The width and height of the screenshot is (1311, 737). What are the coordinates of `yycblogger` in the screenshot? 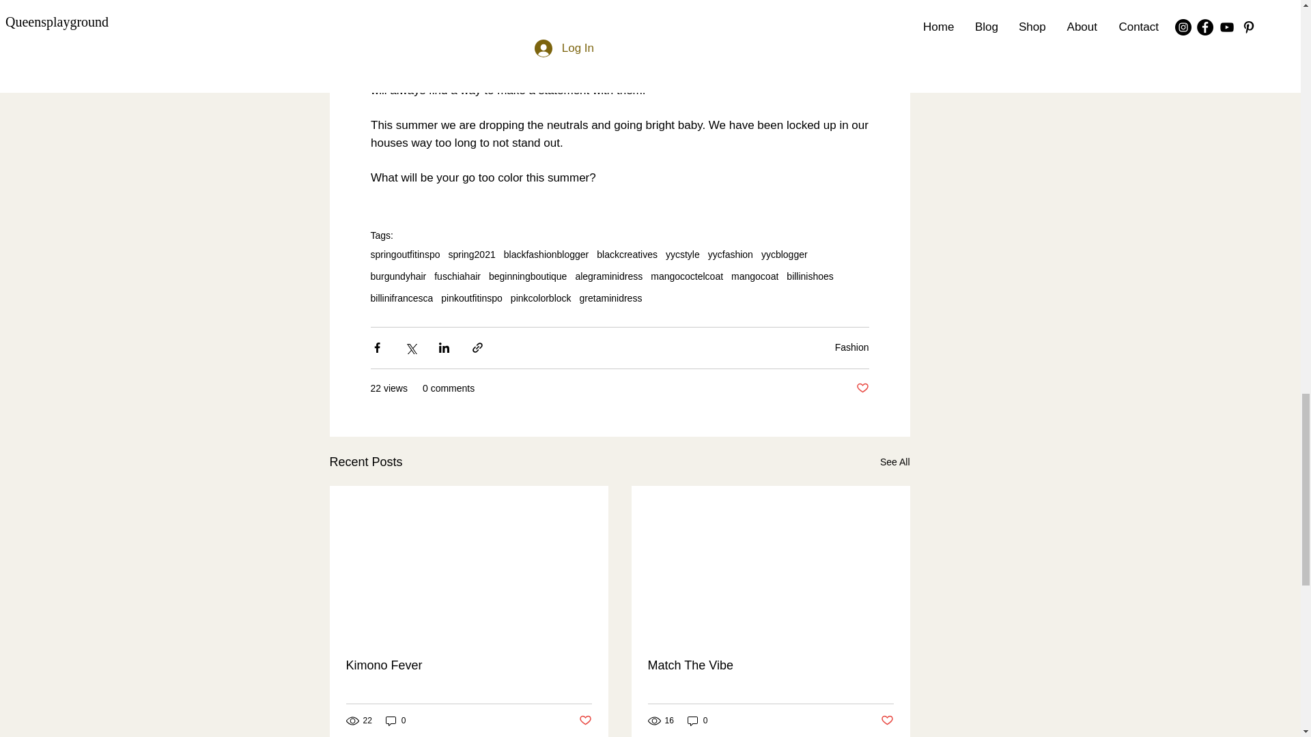 It's located at (784, 255).